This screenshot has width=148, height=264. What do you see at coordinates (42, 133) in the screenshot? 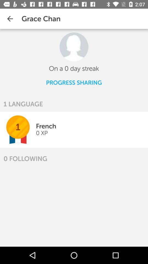
I see `turn on icon next to 1` at bounding box center [42, 133].